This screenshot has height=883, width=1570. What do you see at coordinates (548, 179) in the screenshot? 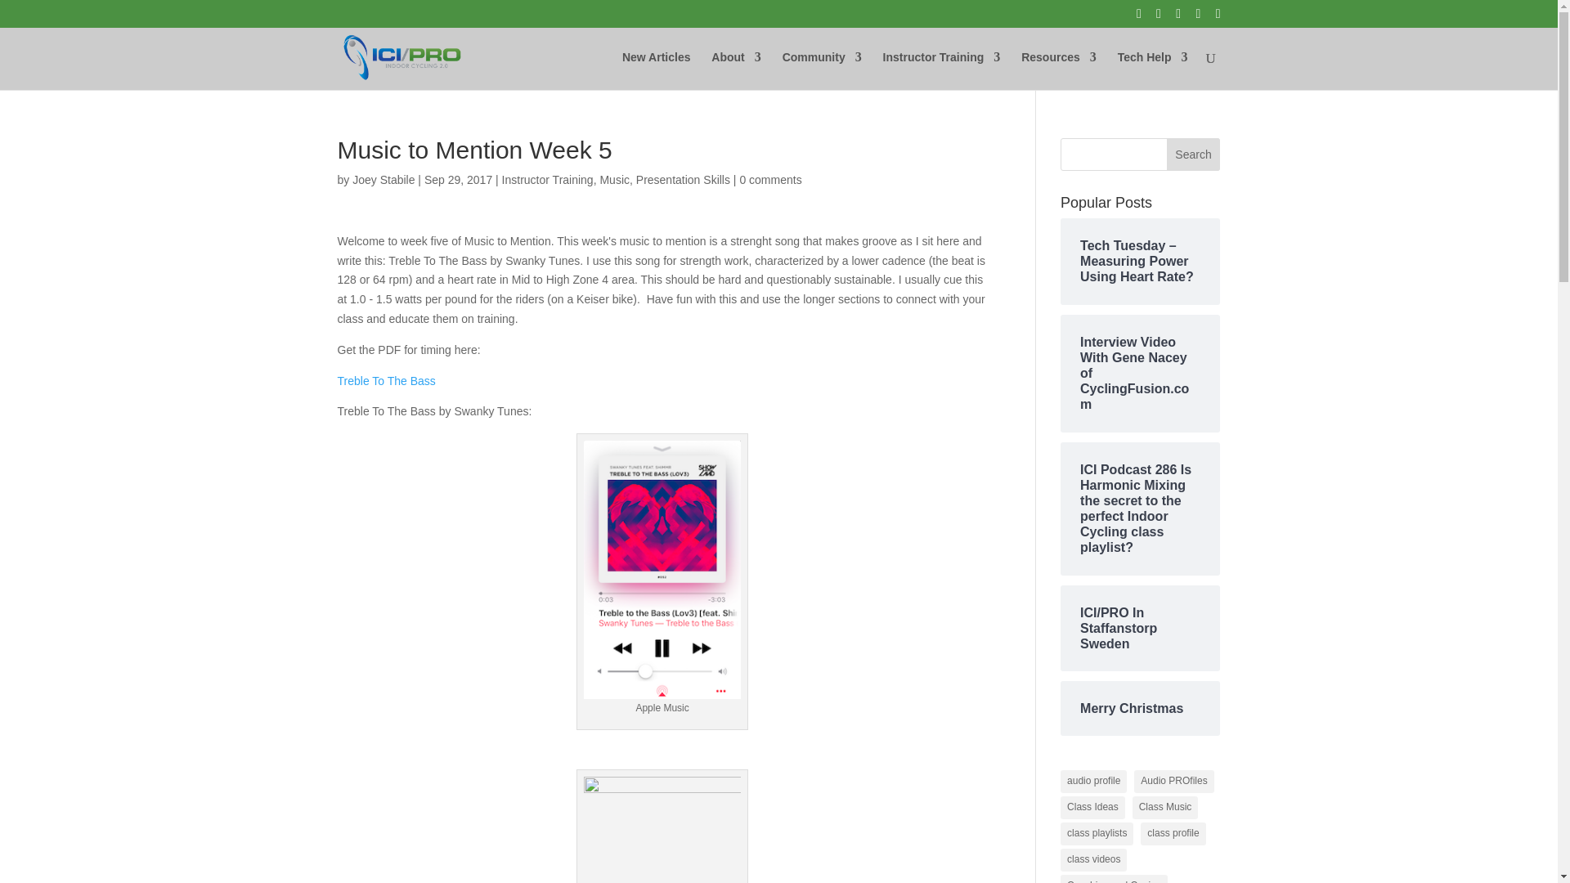
I see `Instructor Training` at bounding box center [548, 179].